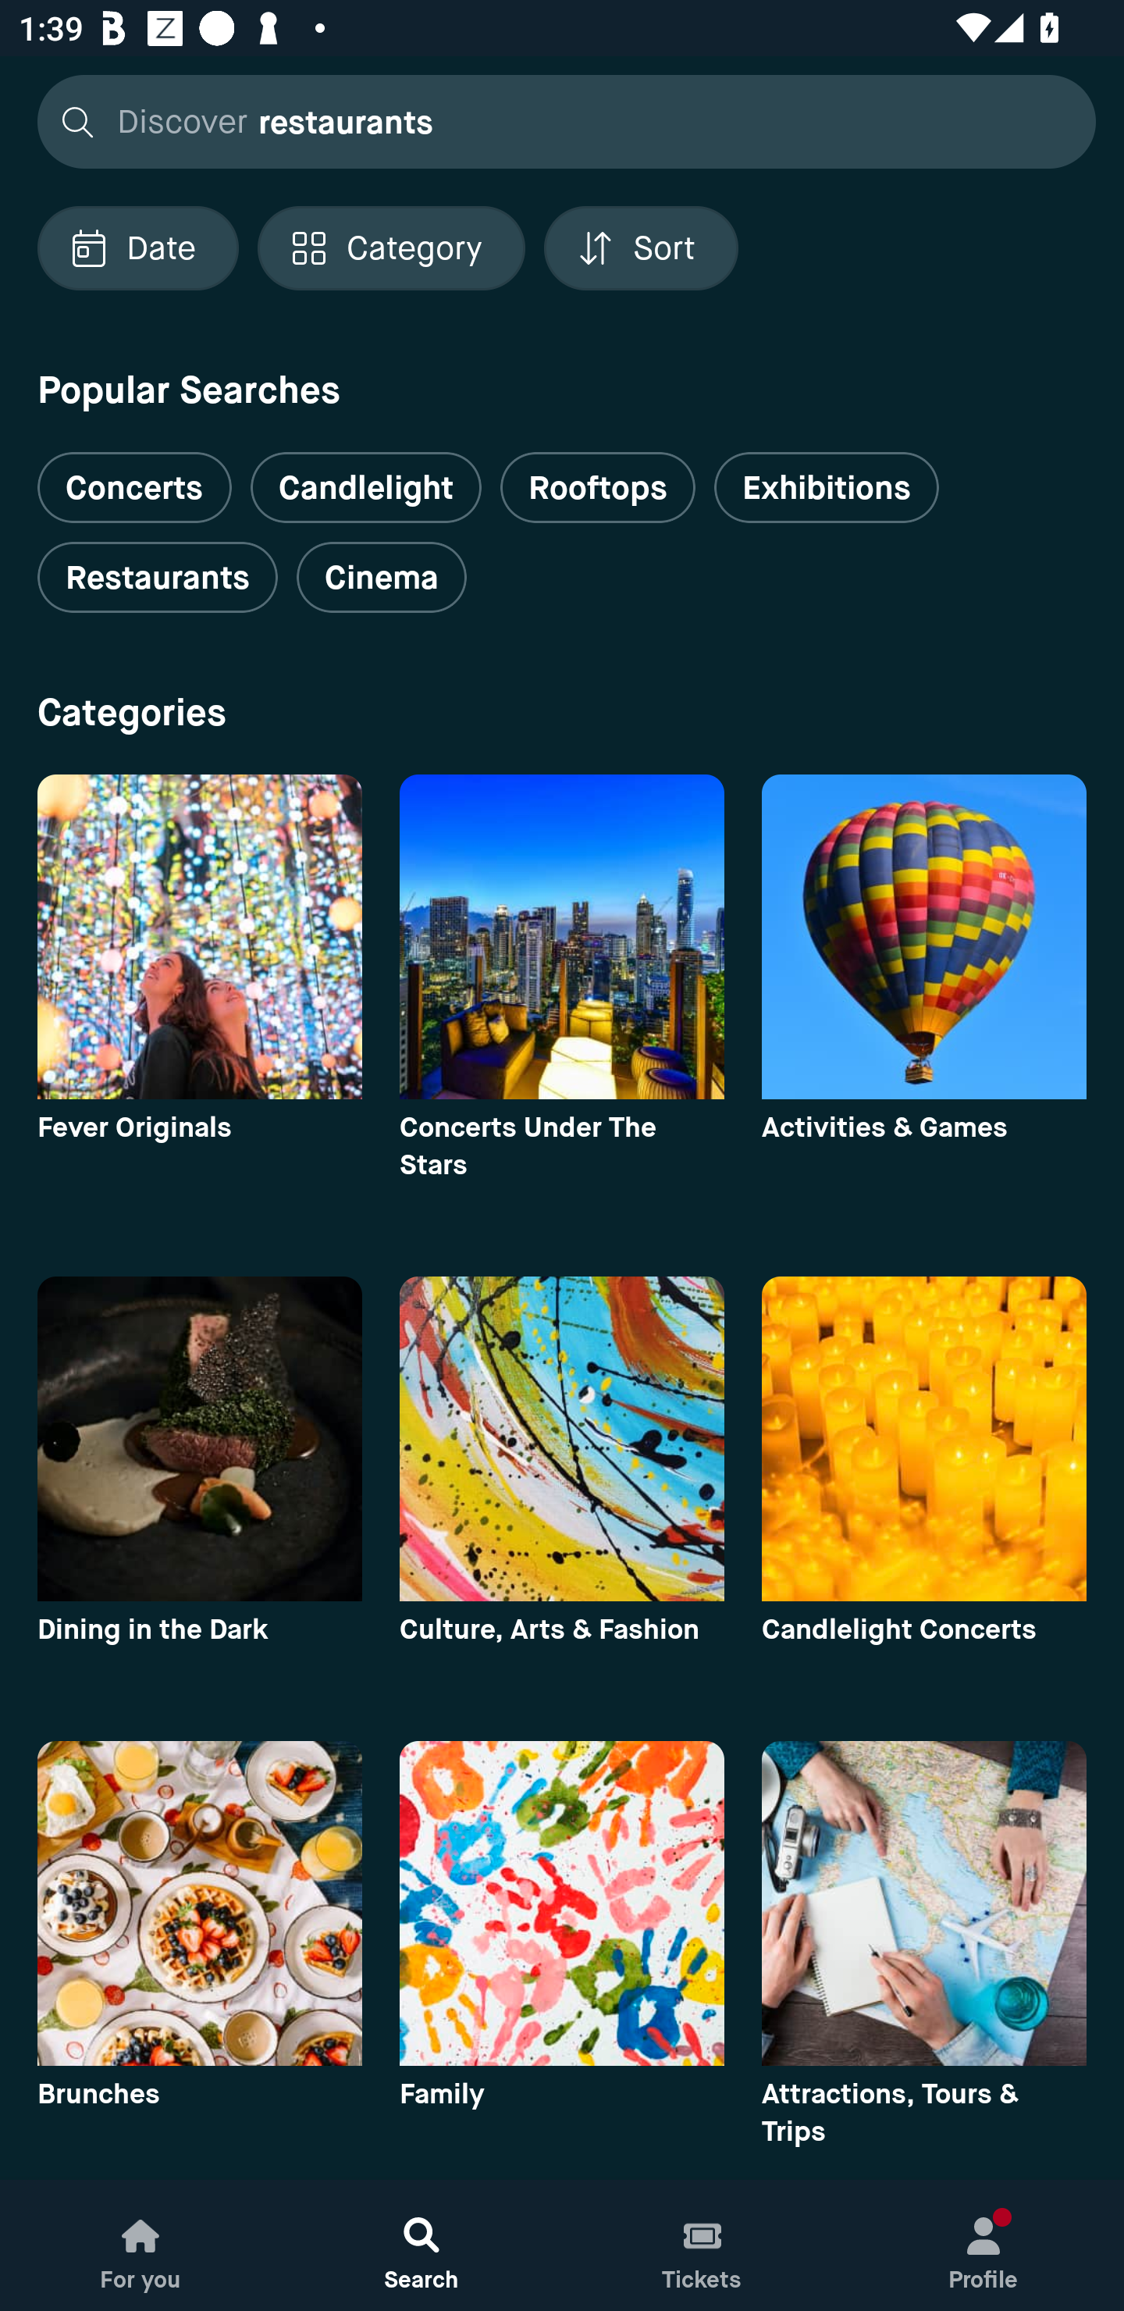  Describe the element at coordinates (924, 1903) in the screenshot. I see `category image` at that location.